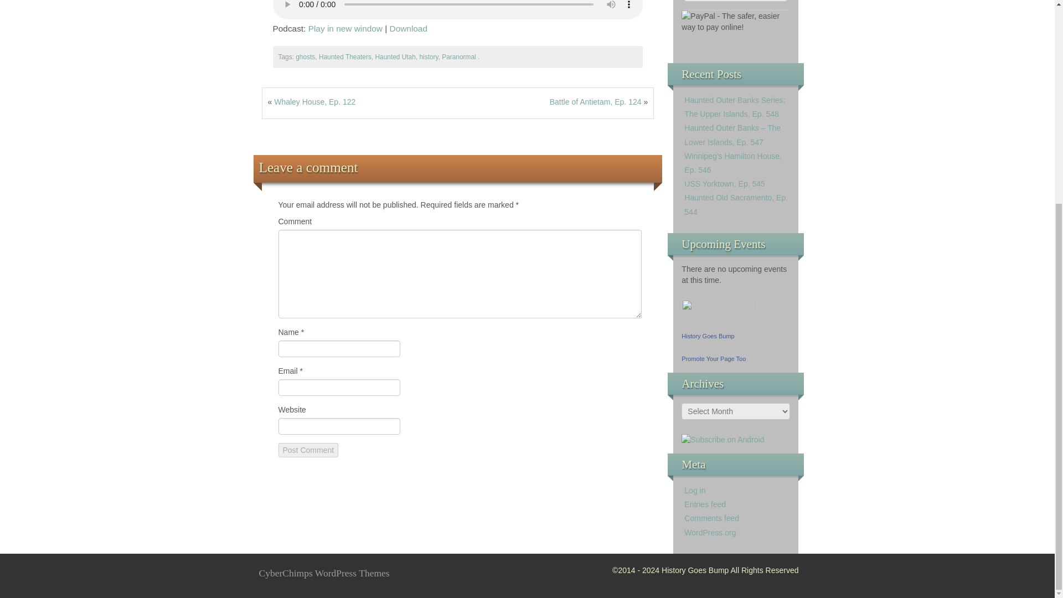 This screenshot has height=598, width=1063. Describe the element at coordinates (708, 336) in the screenshot. I see `History Goes Bump` at that location.